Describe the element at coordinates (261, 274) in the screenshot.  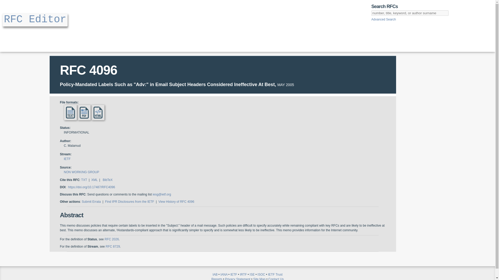
I see `ISOC` at that location.